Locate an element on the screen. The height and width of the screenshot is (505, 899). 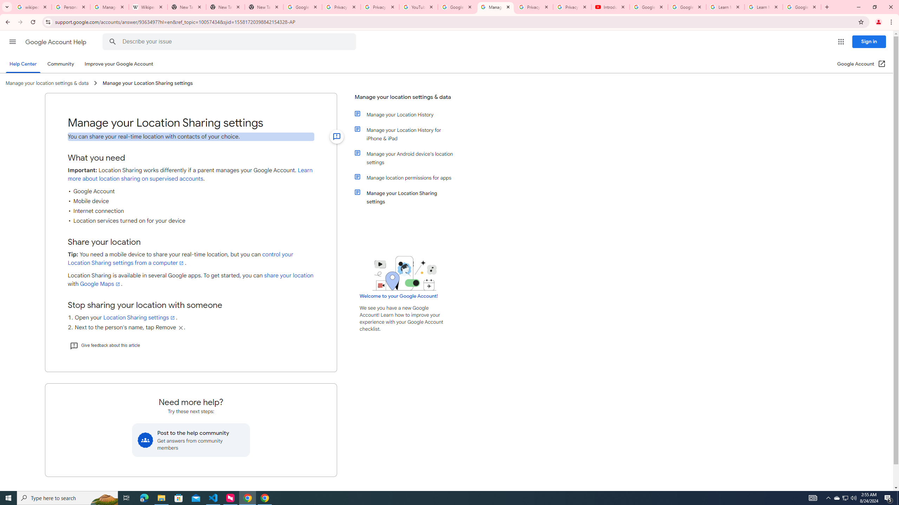
Manage location permissions for apps is located at coordinates (408, 177).